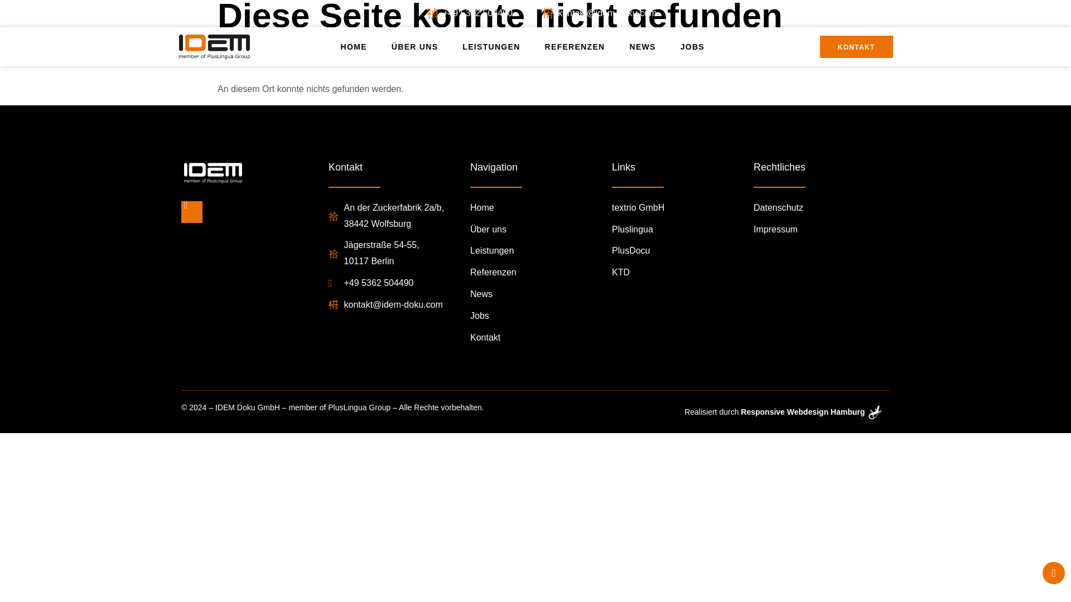 The image size is (1071, 602). What do you see at coordinates (692, 47) in the screenshot?
I see `JOBS` at bounding box center [692, 47].